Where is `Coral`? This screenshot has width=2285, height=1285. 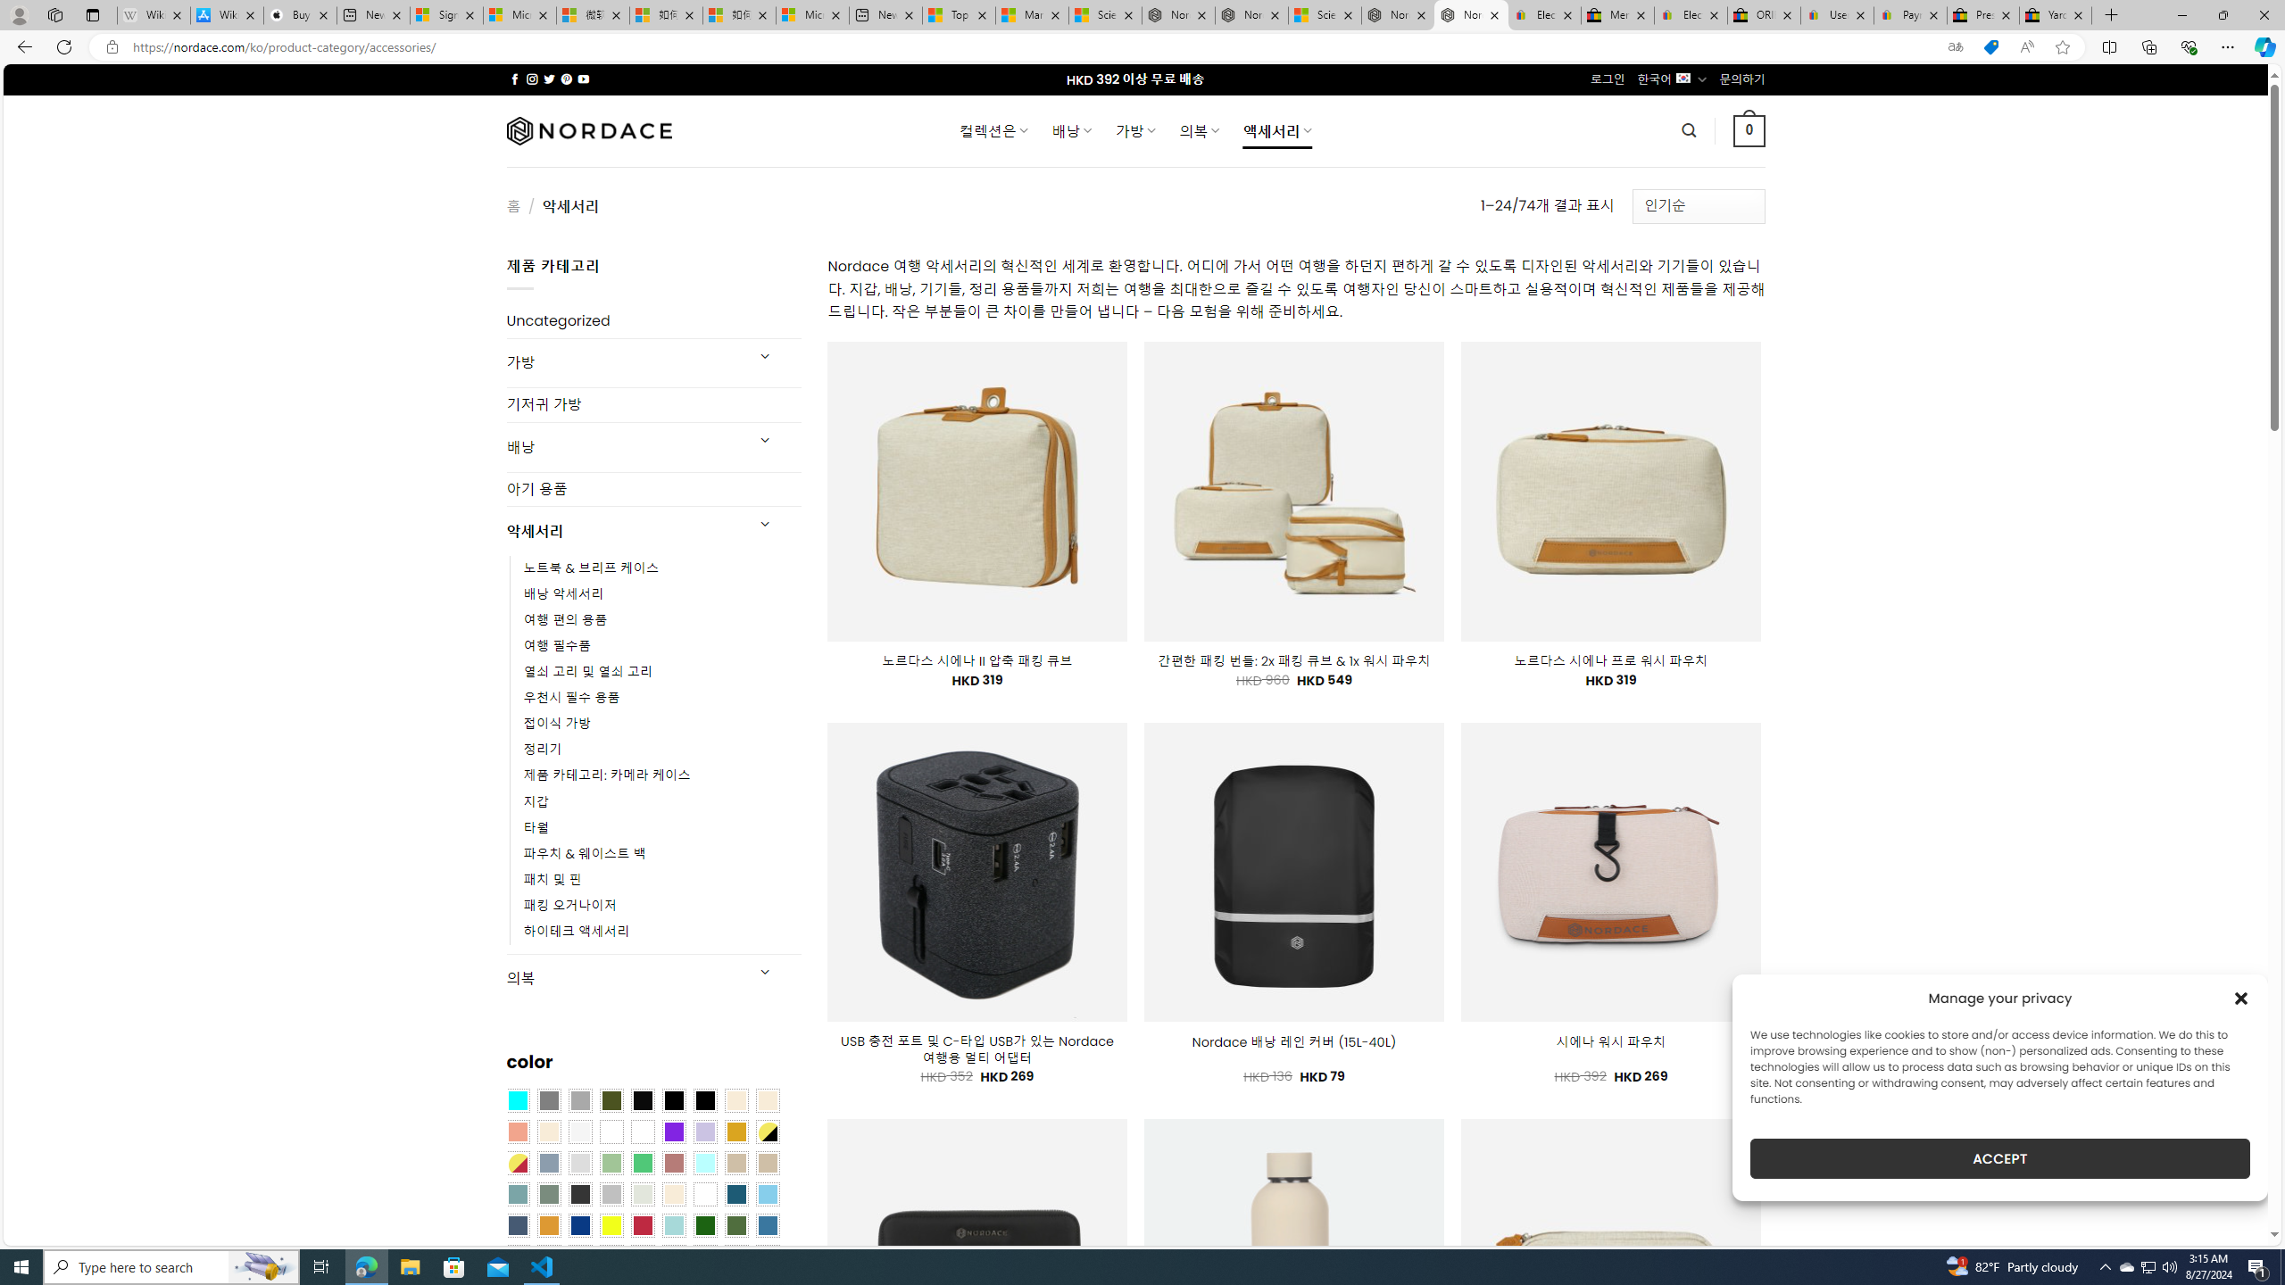
Coral is located at coordinates (517, 1132).